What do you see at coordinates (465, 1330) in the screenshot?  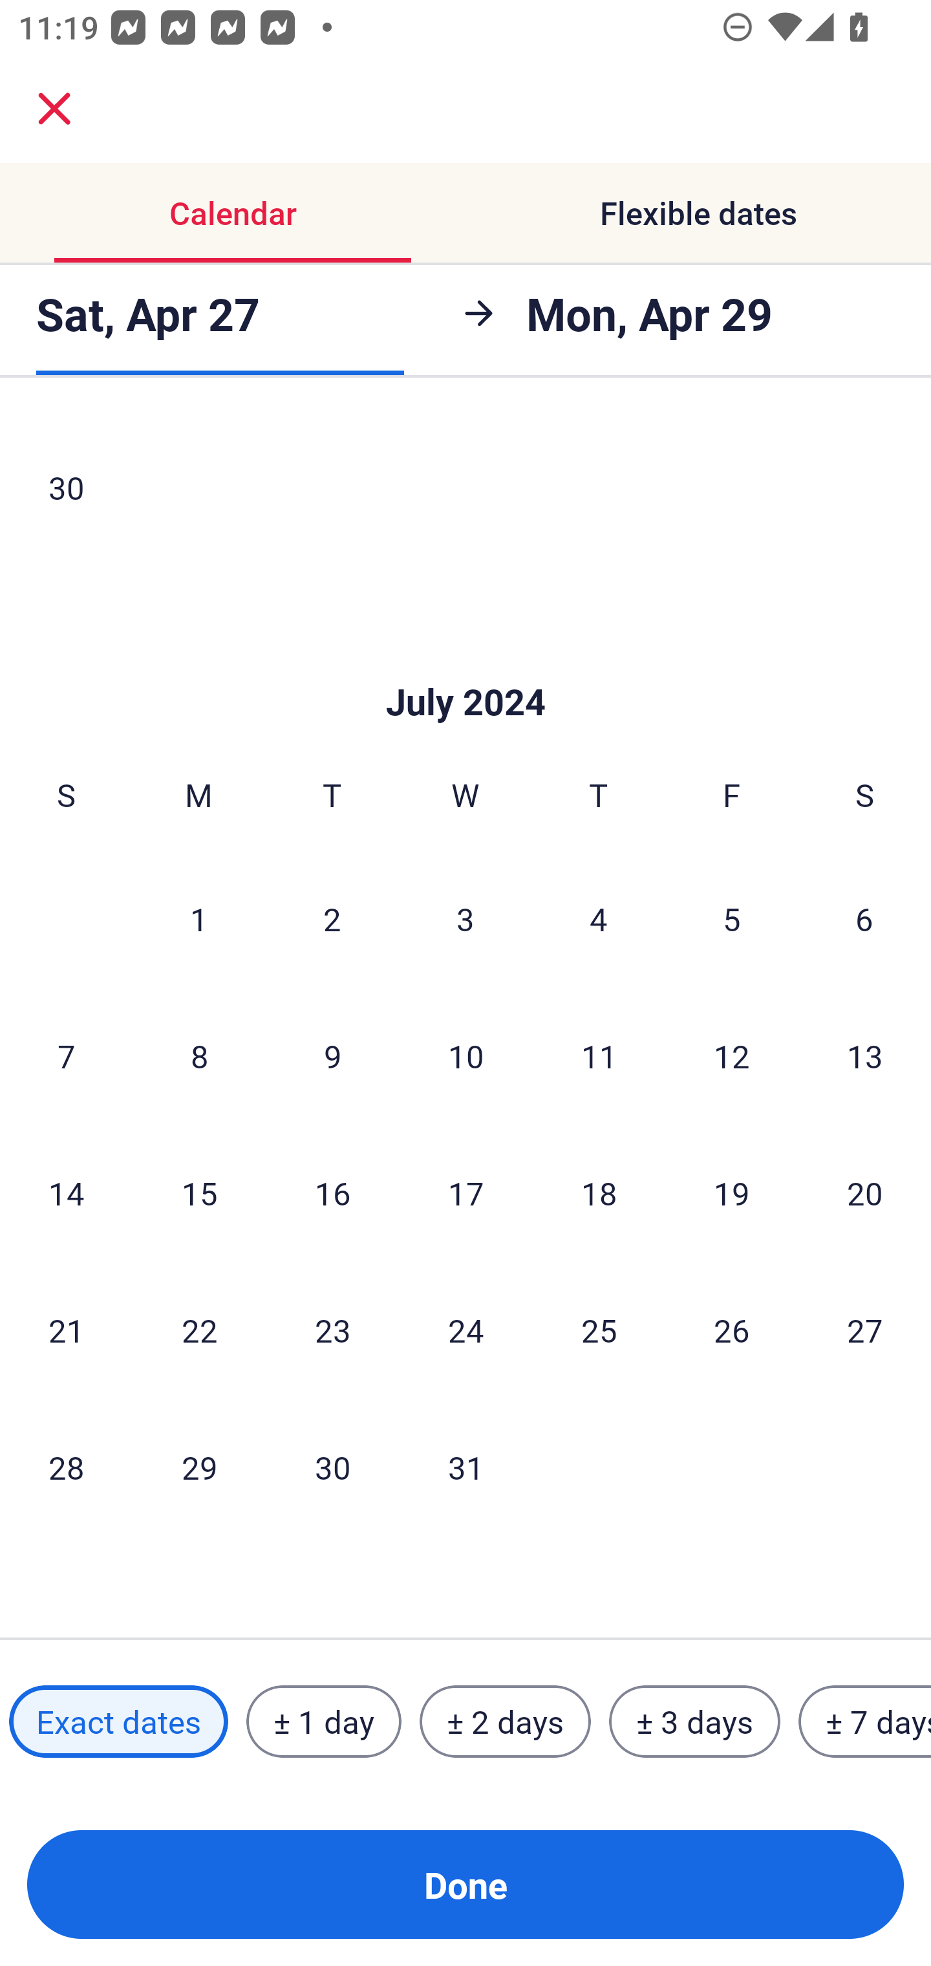 I see `24 Wednesday, July 24, 2024` at bounding box center [465, 1330].